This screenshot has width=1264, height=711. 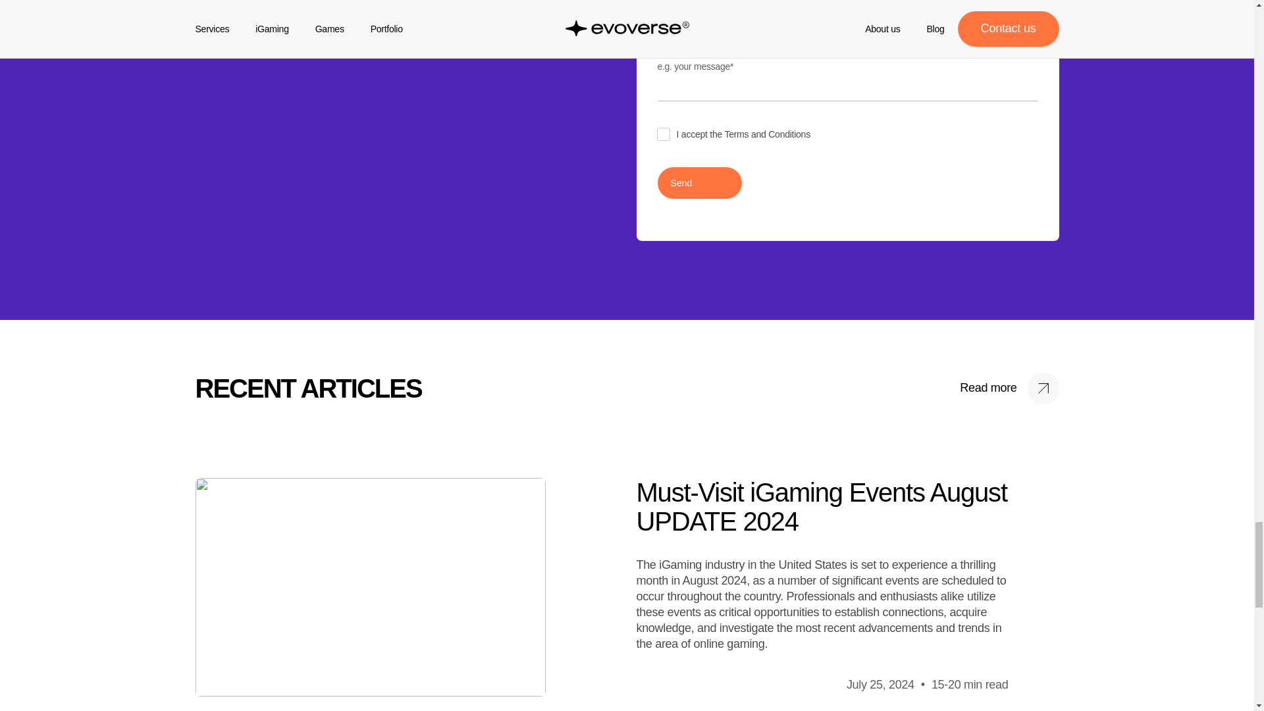 What do you see at coordinates (1009, 388) in the screenshot?
I see `Read more` at bounding box center [1009, 388].